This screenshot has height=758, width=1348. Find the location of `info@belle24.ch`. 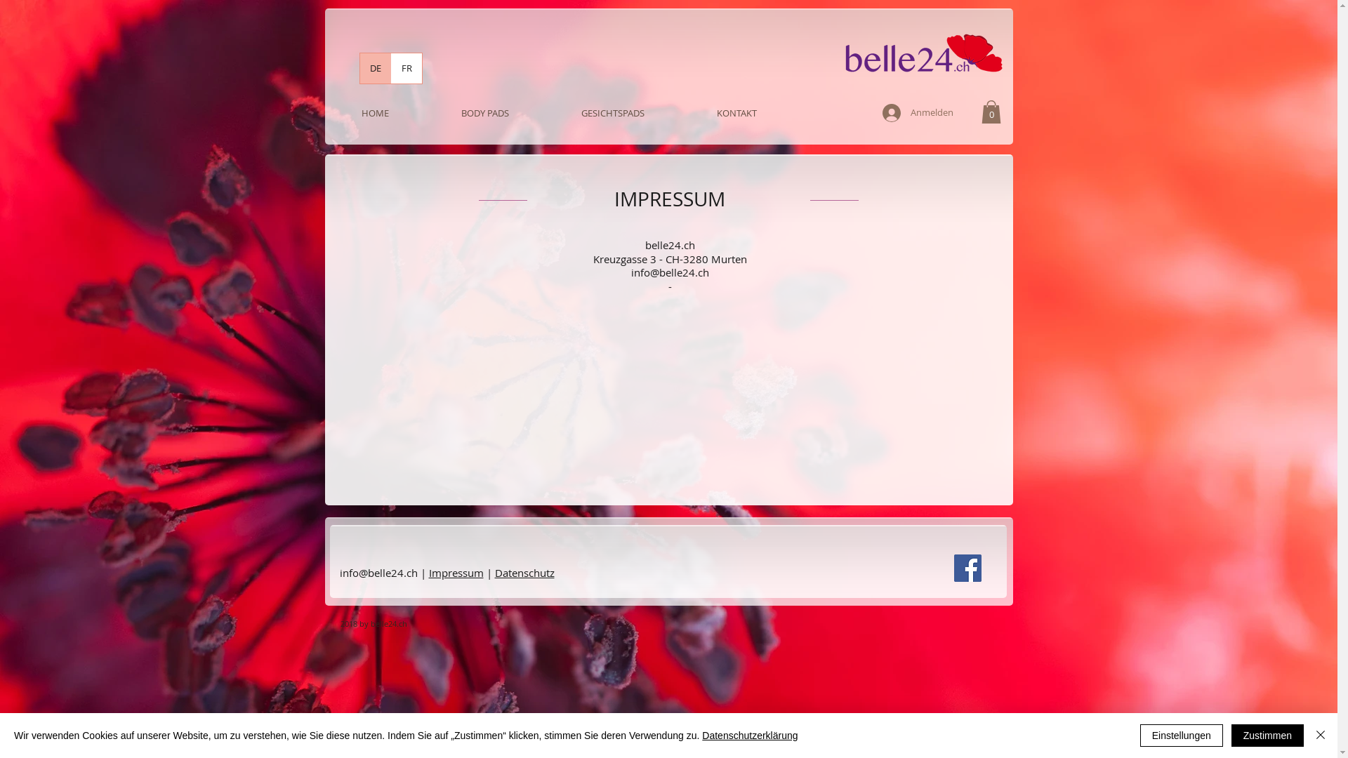

info@belle24.ch is located at coordinates (379, 573).